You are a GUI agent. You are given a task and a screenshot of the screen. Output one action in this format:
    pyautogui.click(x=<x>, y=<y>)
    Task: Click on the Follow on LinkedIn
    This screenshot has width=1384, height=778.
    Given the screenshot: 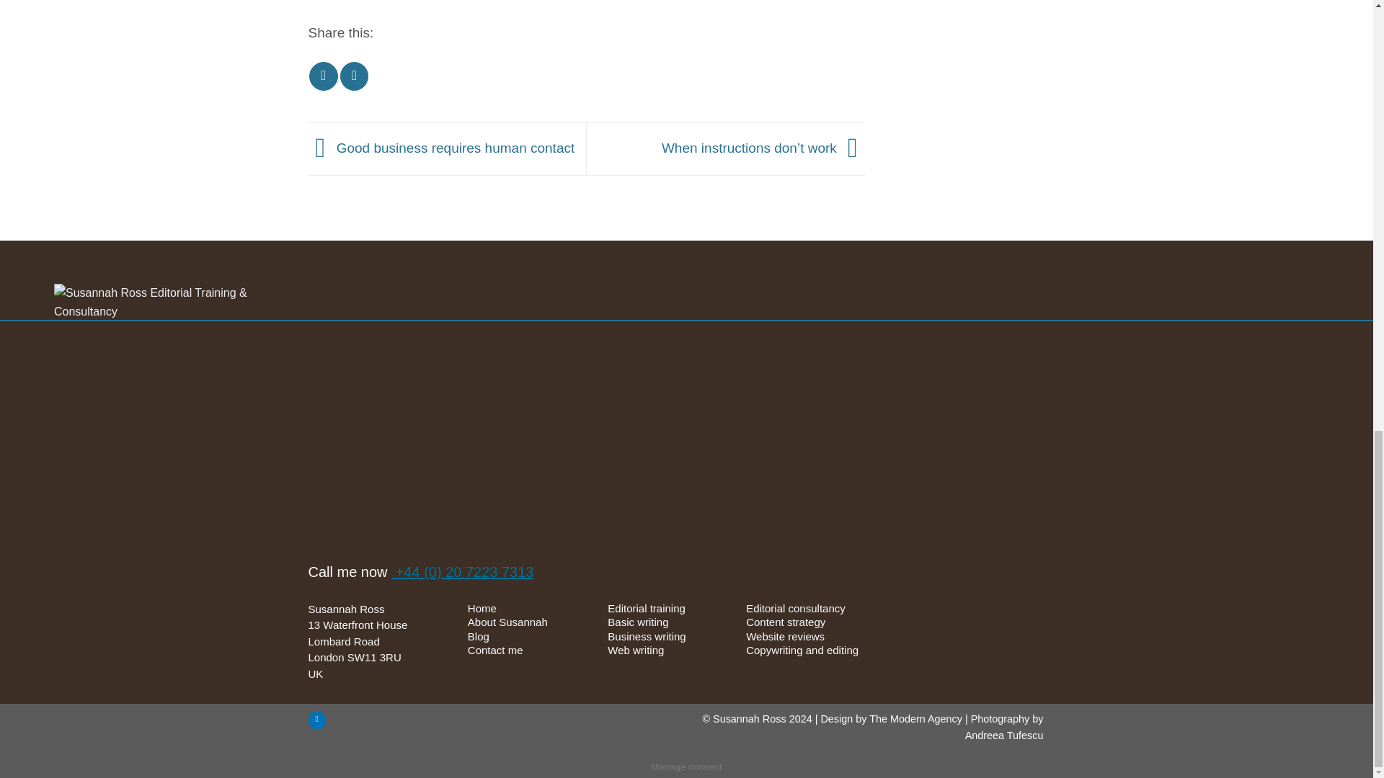 What is the action you would take?
    pyautogui.click(x=317, y=720)
    